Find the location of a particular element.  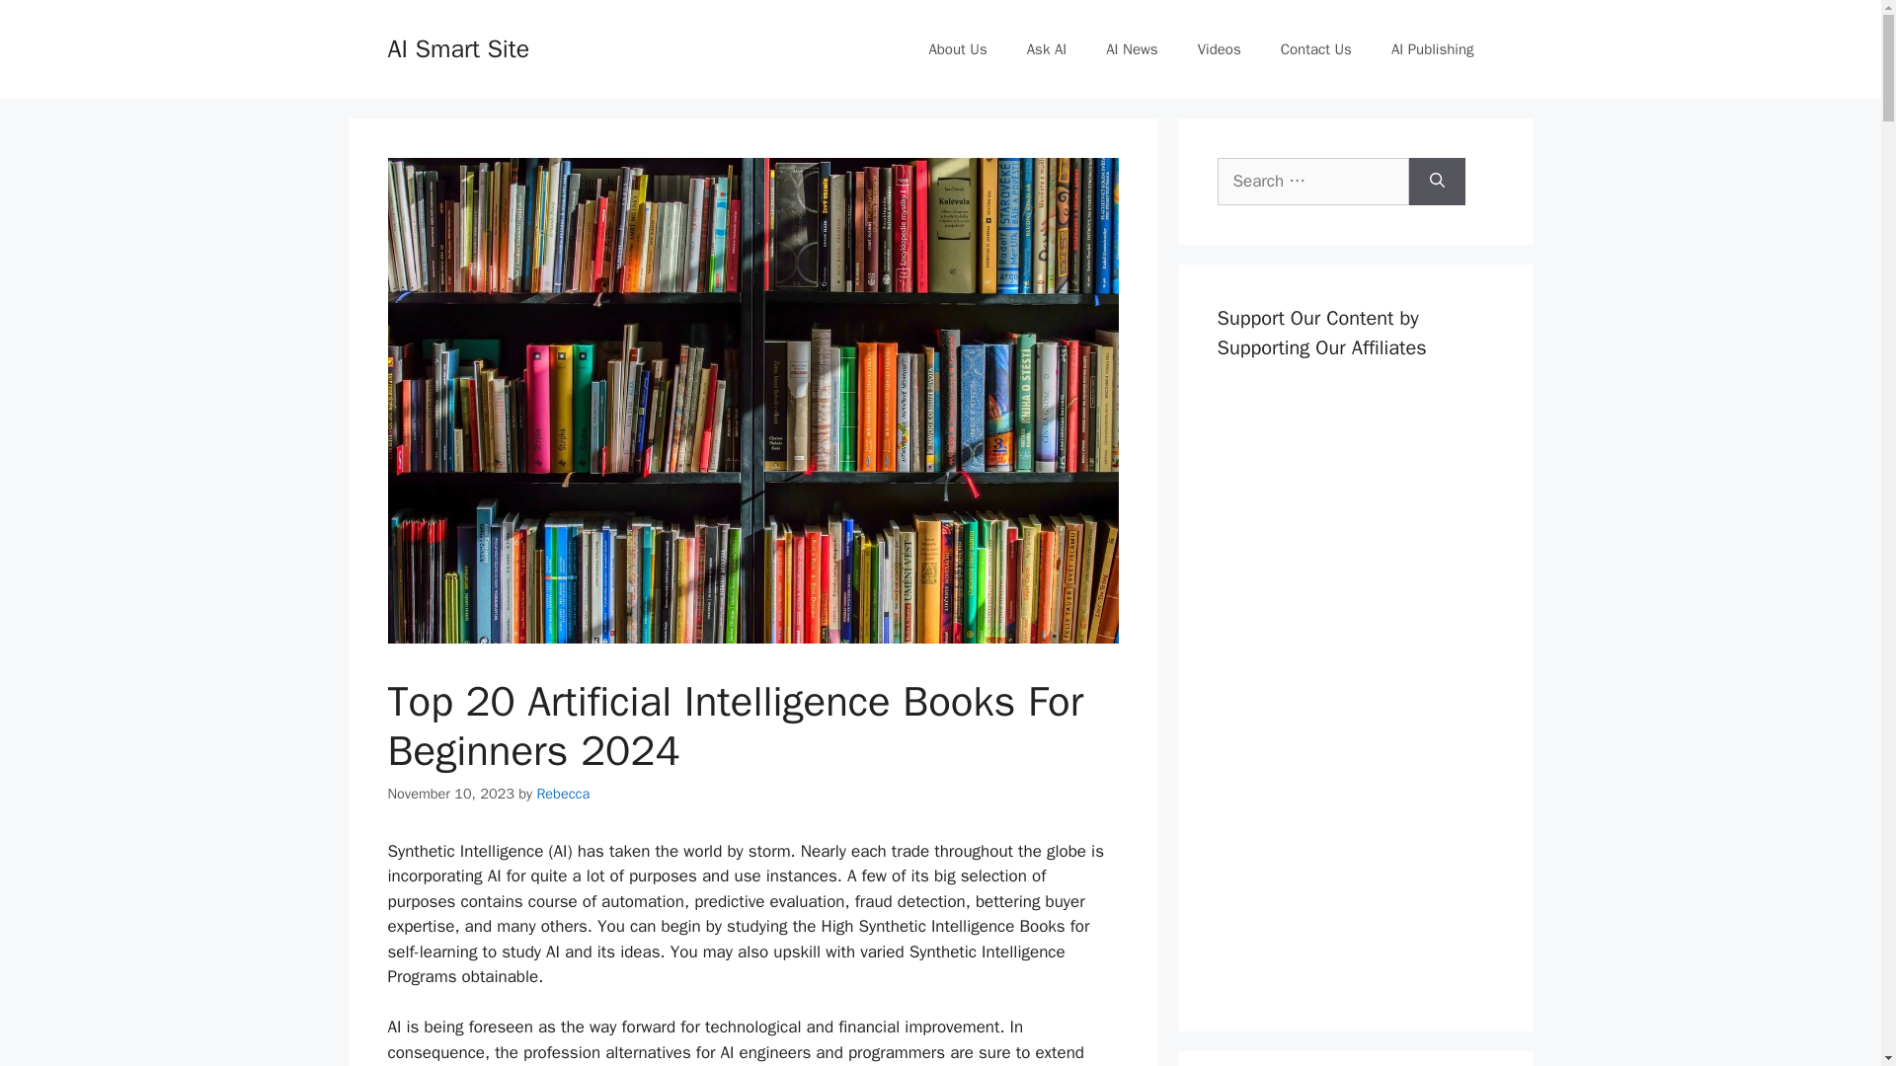

Videos is located at coordinates (1219, 49).